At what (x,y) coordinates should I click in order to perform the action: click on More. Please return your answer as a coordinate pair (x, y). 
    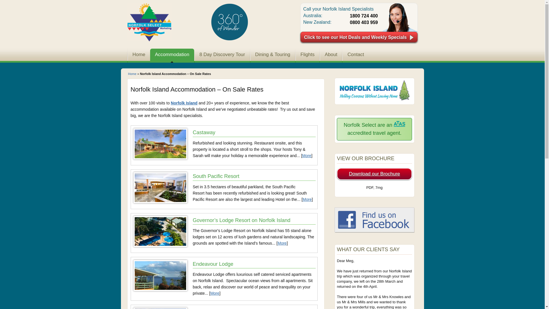
    Looking at the image, I should click on (307, 156).